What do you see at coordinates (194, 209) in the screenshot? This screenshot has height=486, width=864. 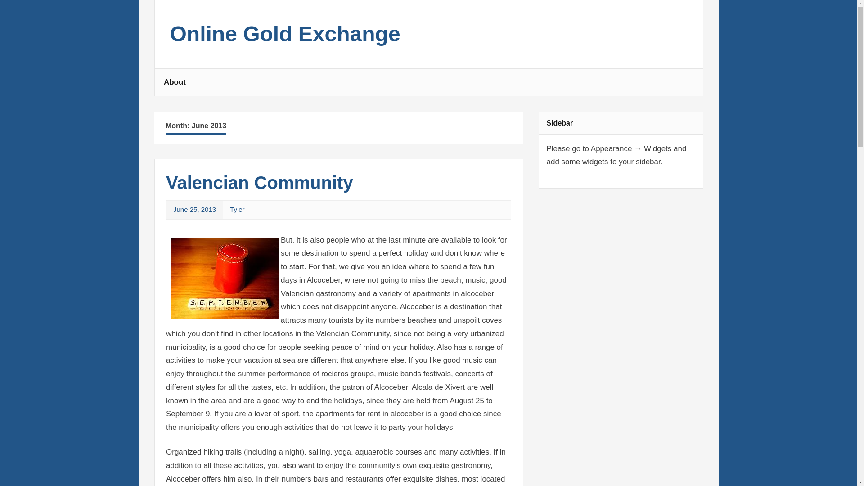 I see `6:48 pm` at bounding box center [194, 209].